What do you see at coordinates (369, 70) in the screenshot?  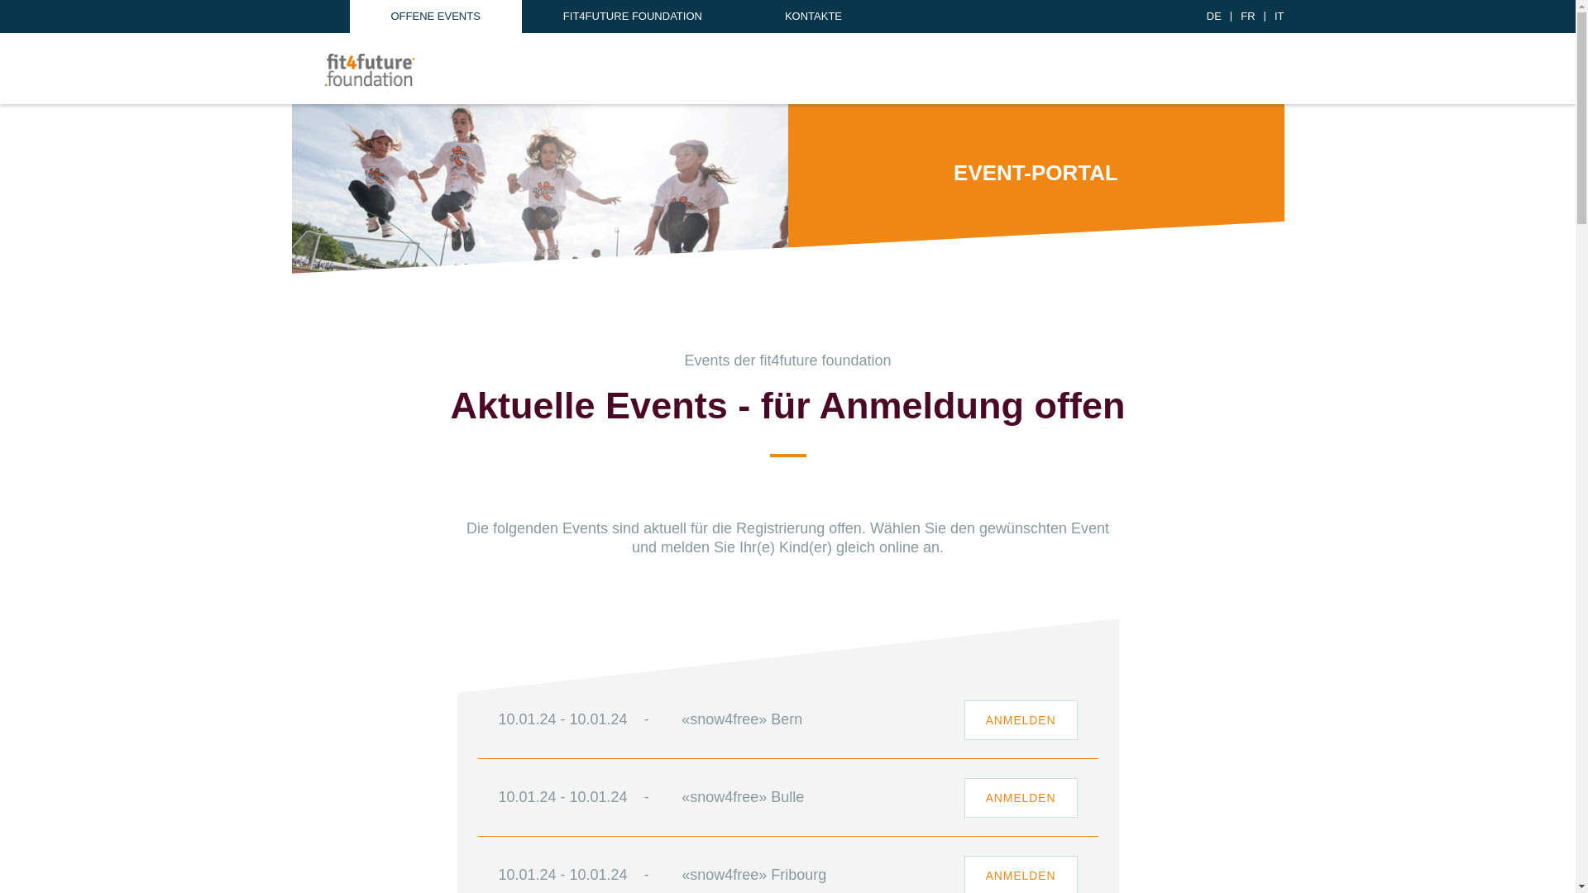 I see `Home` at bounding box center [369, 70].